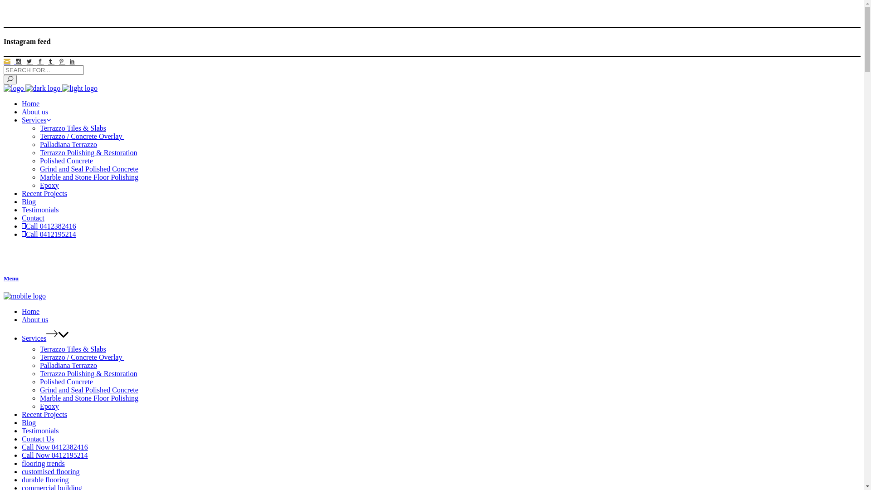 The width and height of the screenshot is (871, 490). Describe the element at coordinates (88, 152) in the screenshot. I see `Terrazzo Polishing & Restoration` at that location.